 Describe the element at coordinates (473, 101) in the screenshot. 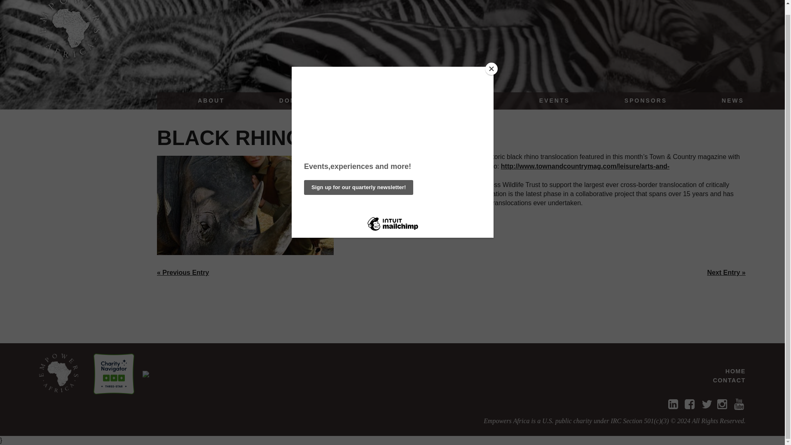

I see `FILMS` at that location.